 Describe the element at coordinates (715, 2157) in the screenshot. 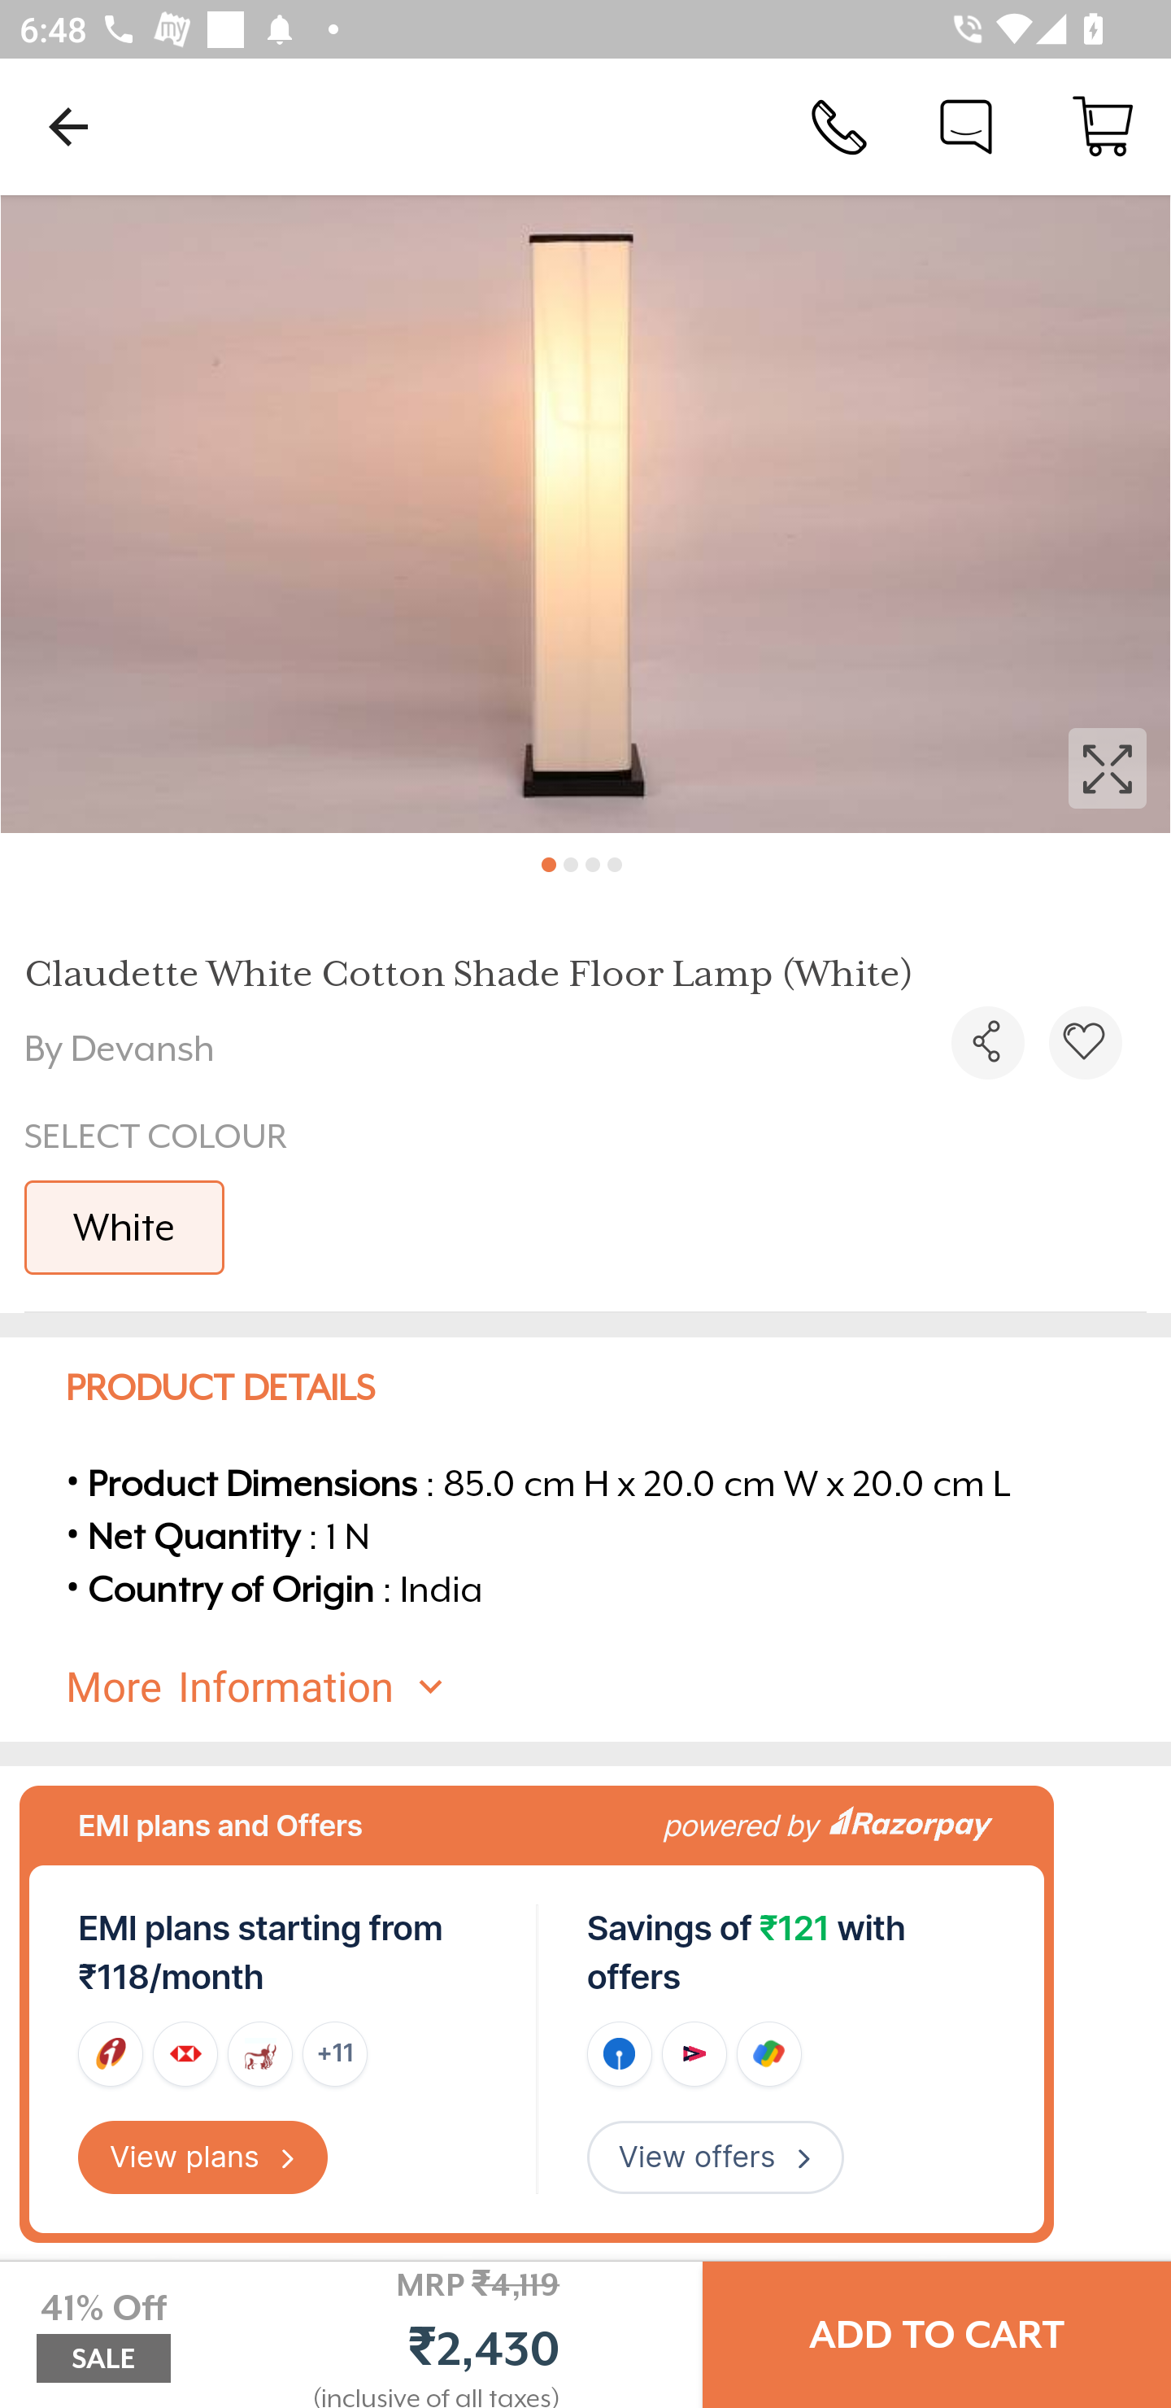

I see `View offers` at that location.